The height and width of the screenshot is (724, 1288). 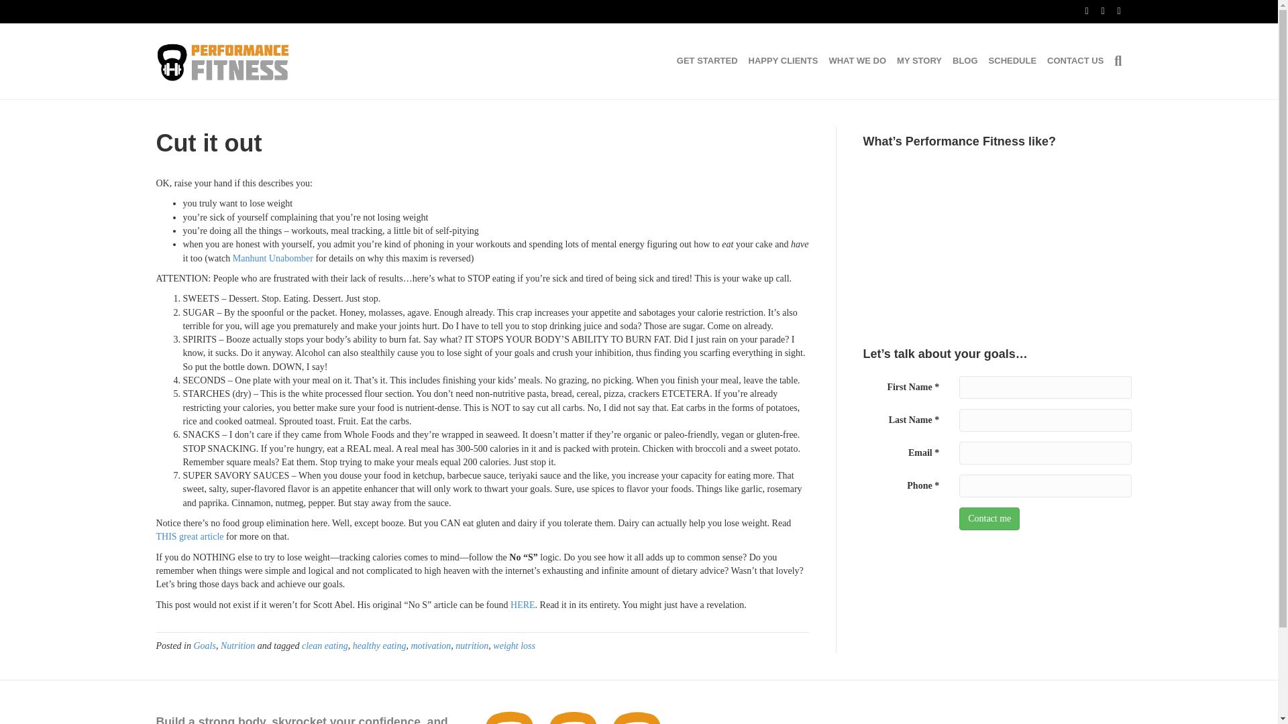 What do you see at coordinates (857, 60) in the screenshot?
I see `WHAT WE DO` at bounding box center [857, 60].